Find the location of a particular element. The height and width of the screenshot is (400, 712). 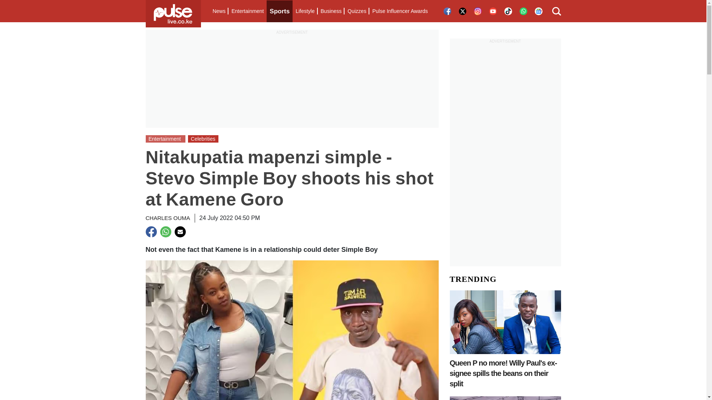

Business is located at coordinates (331, 11).